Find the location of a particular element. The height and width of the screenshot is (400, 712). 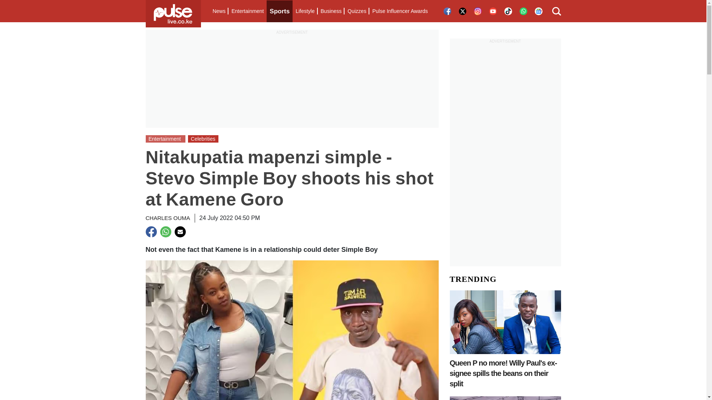

Business is located at coordinates (331, 11).